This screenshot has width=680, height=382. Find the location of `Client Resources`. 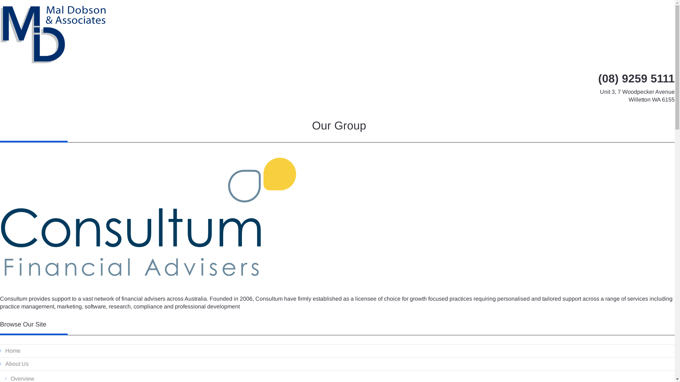

Client Resources is located at coordinates (237, 118).